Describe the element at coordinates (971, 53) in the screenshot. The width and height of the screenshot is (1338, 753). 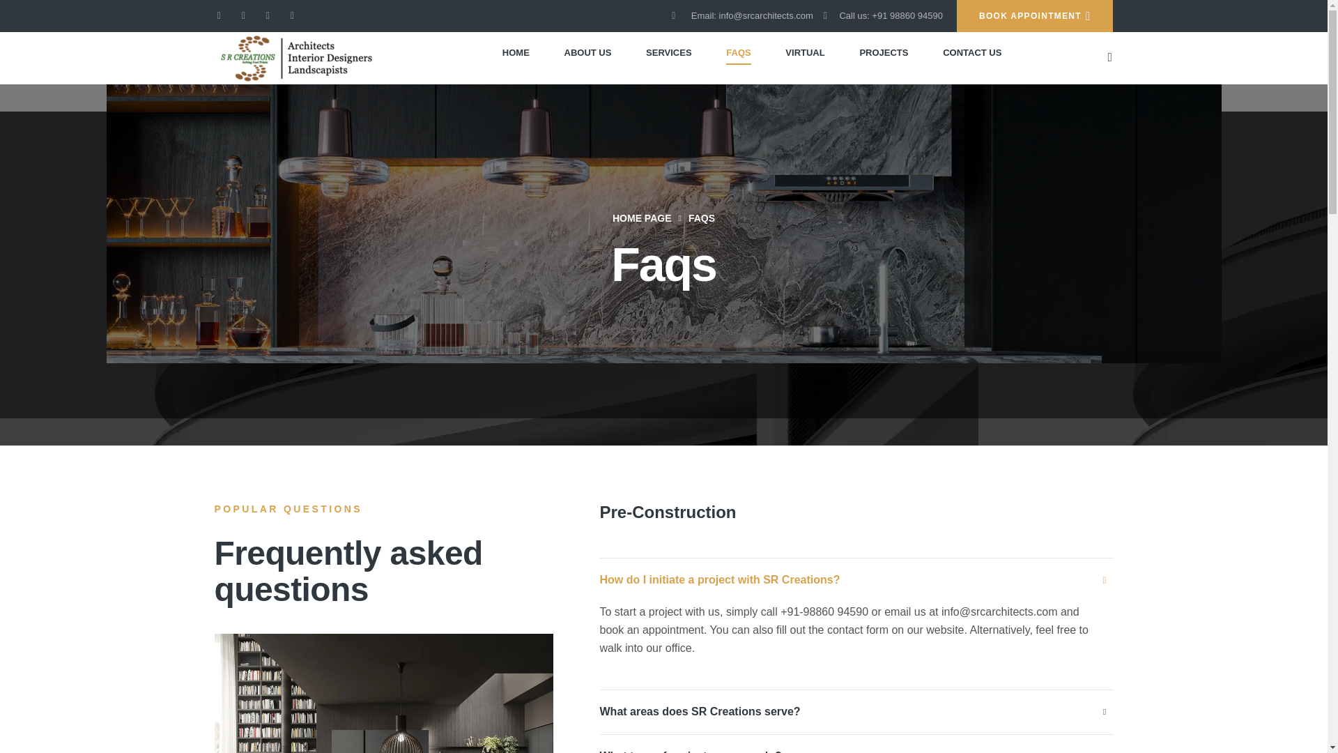
I see `CONTACT US` at that location.